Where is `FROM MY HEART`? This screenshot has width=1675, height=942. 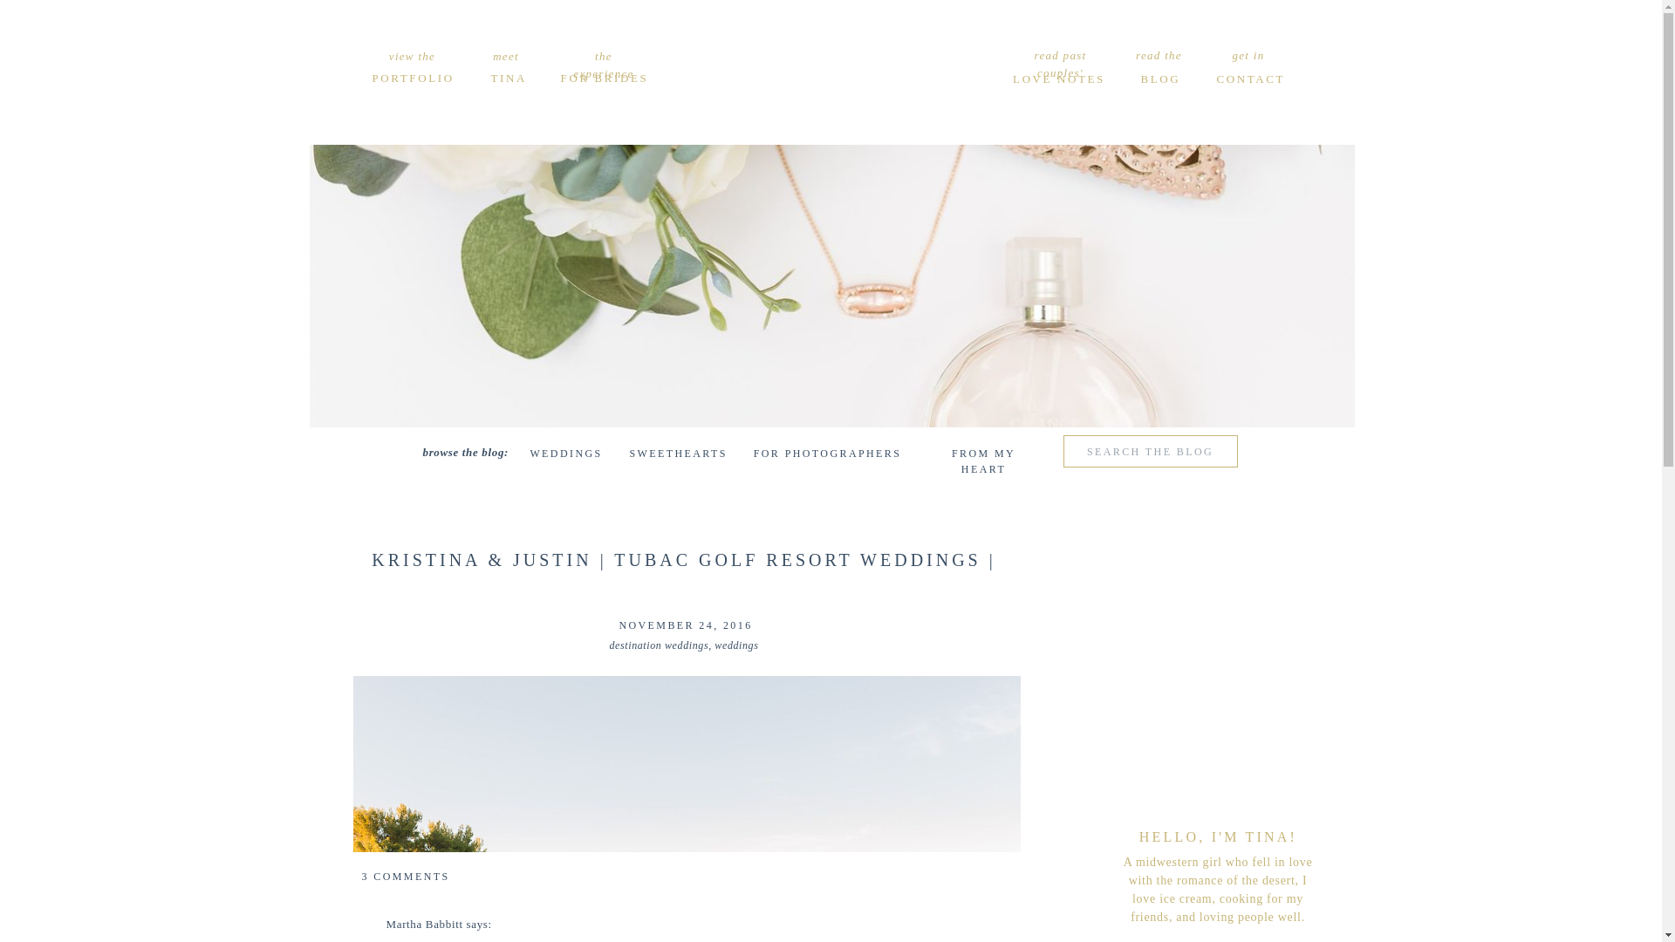 FROM MY HEART is located at coordinates (982, 455).